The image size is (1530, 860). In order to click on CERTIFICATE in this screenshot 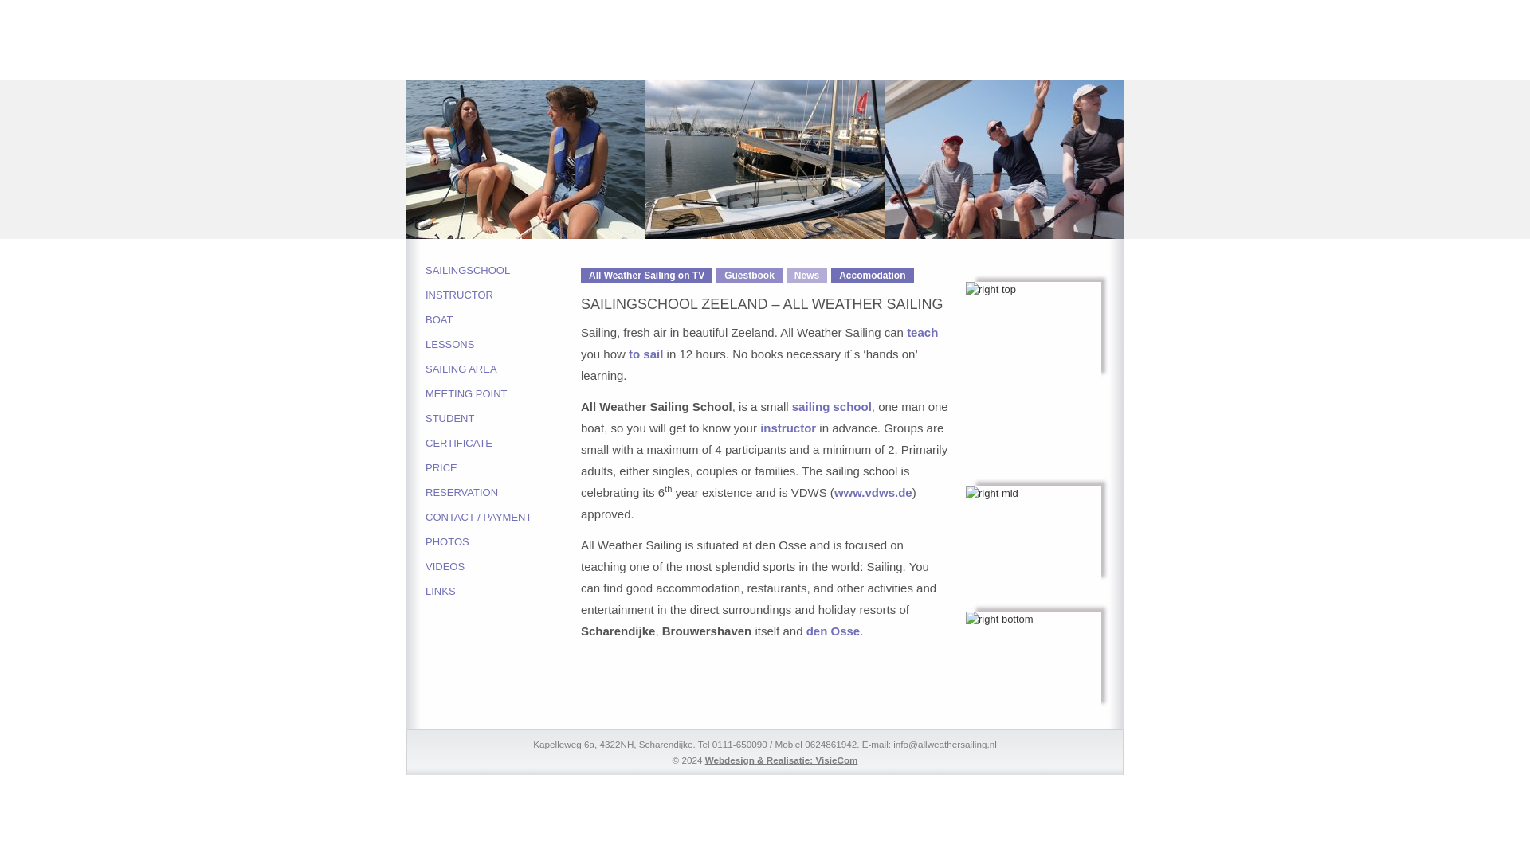, I will do `click(503, 443)`.